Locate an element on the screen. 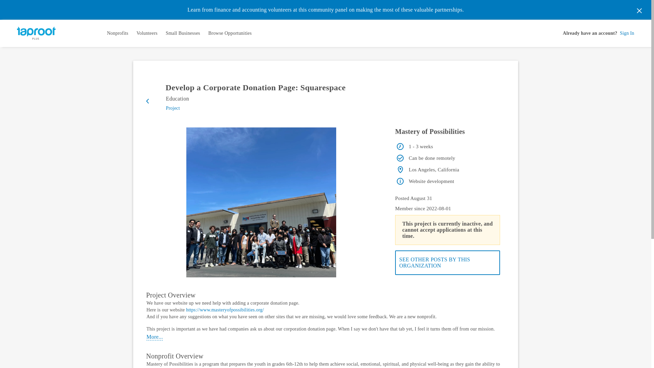 Image resolution: width=654 pixels, height=368 pixels. Browse Opportunities is located at coordinates (230, 33).